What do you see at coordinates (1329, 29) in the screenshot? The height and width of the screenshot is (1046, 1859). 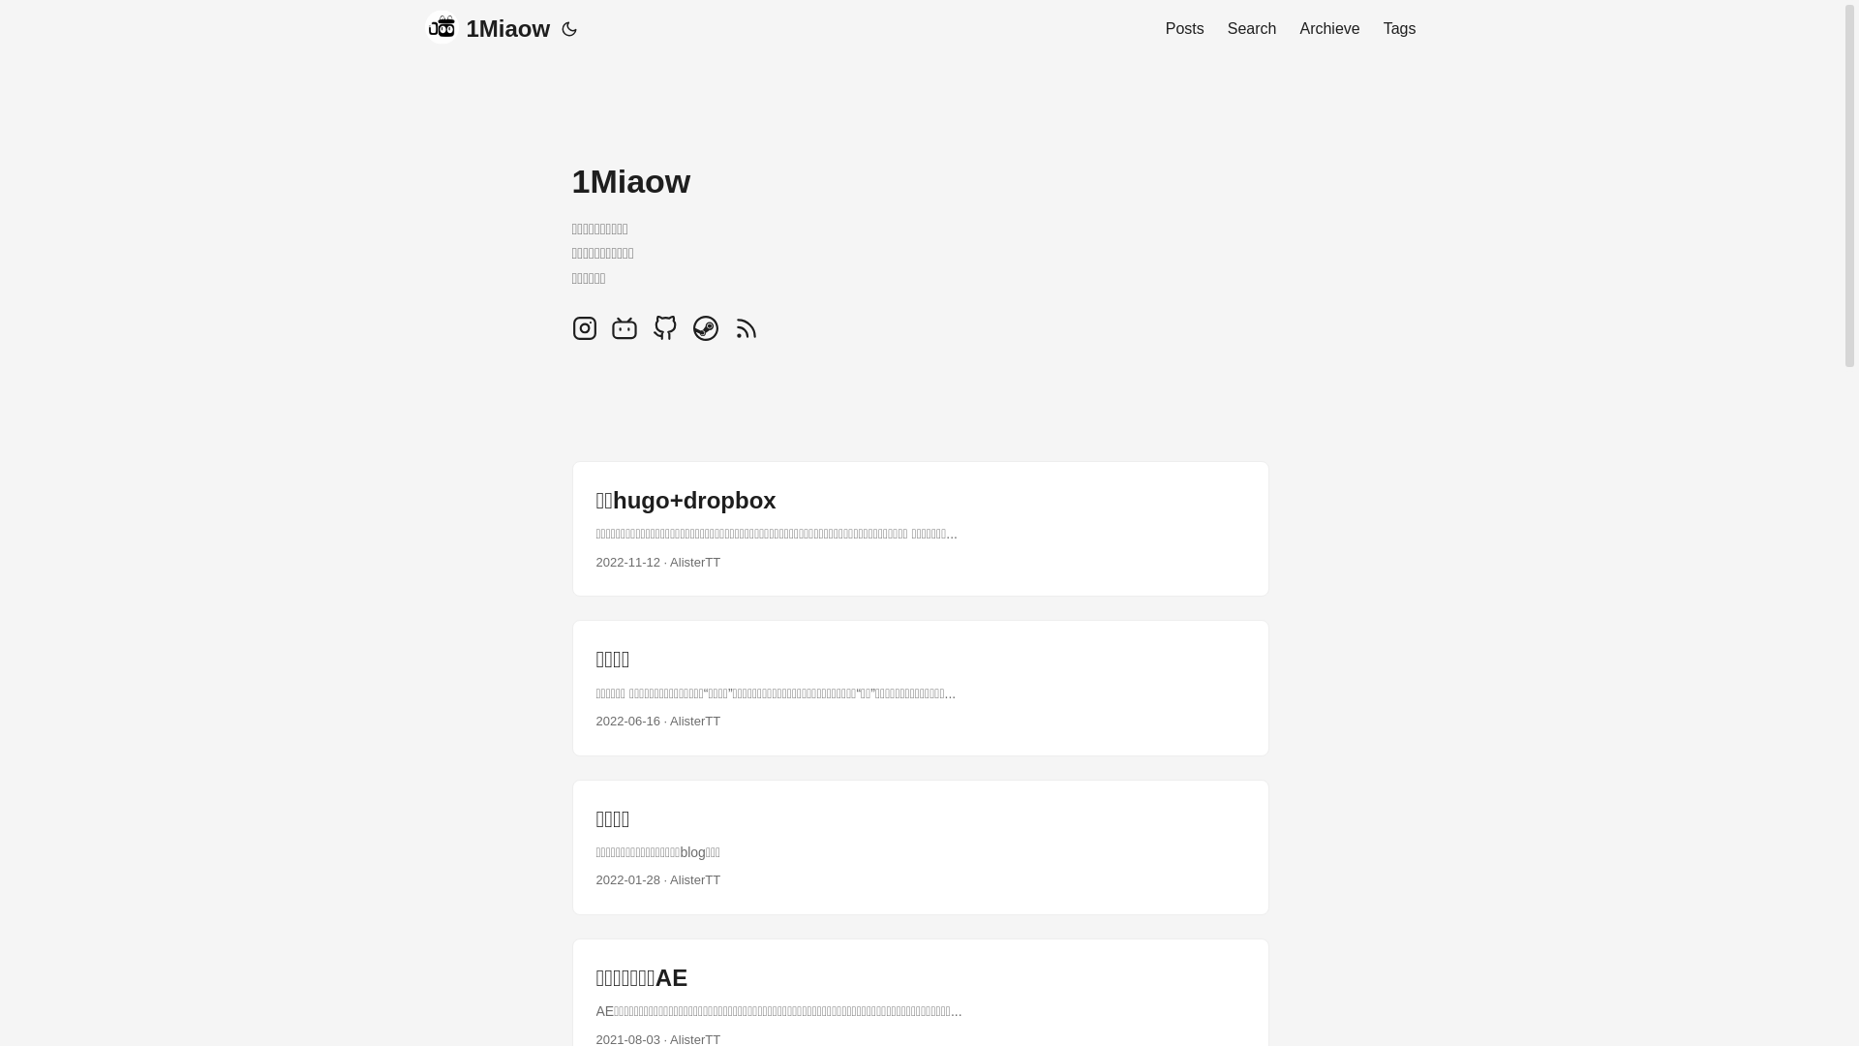 I see `Archieve` at bounding box center [1329, 29].